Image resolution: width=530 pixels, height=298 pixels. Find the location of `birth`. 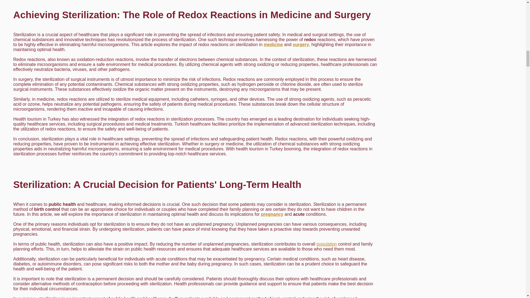

birth is located at coordinates (277, 297).